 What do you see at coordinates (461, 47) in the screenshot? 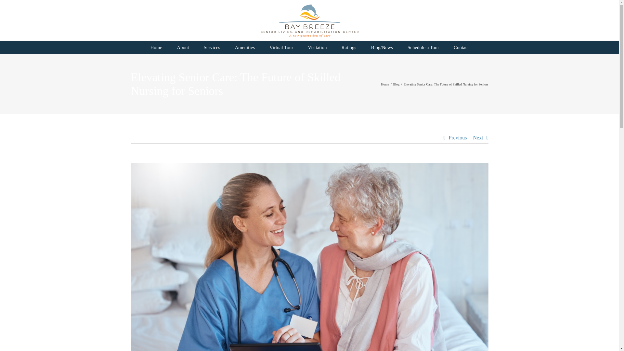
I see `Contact` at bounding box center [461, 47].